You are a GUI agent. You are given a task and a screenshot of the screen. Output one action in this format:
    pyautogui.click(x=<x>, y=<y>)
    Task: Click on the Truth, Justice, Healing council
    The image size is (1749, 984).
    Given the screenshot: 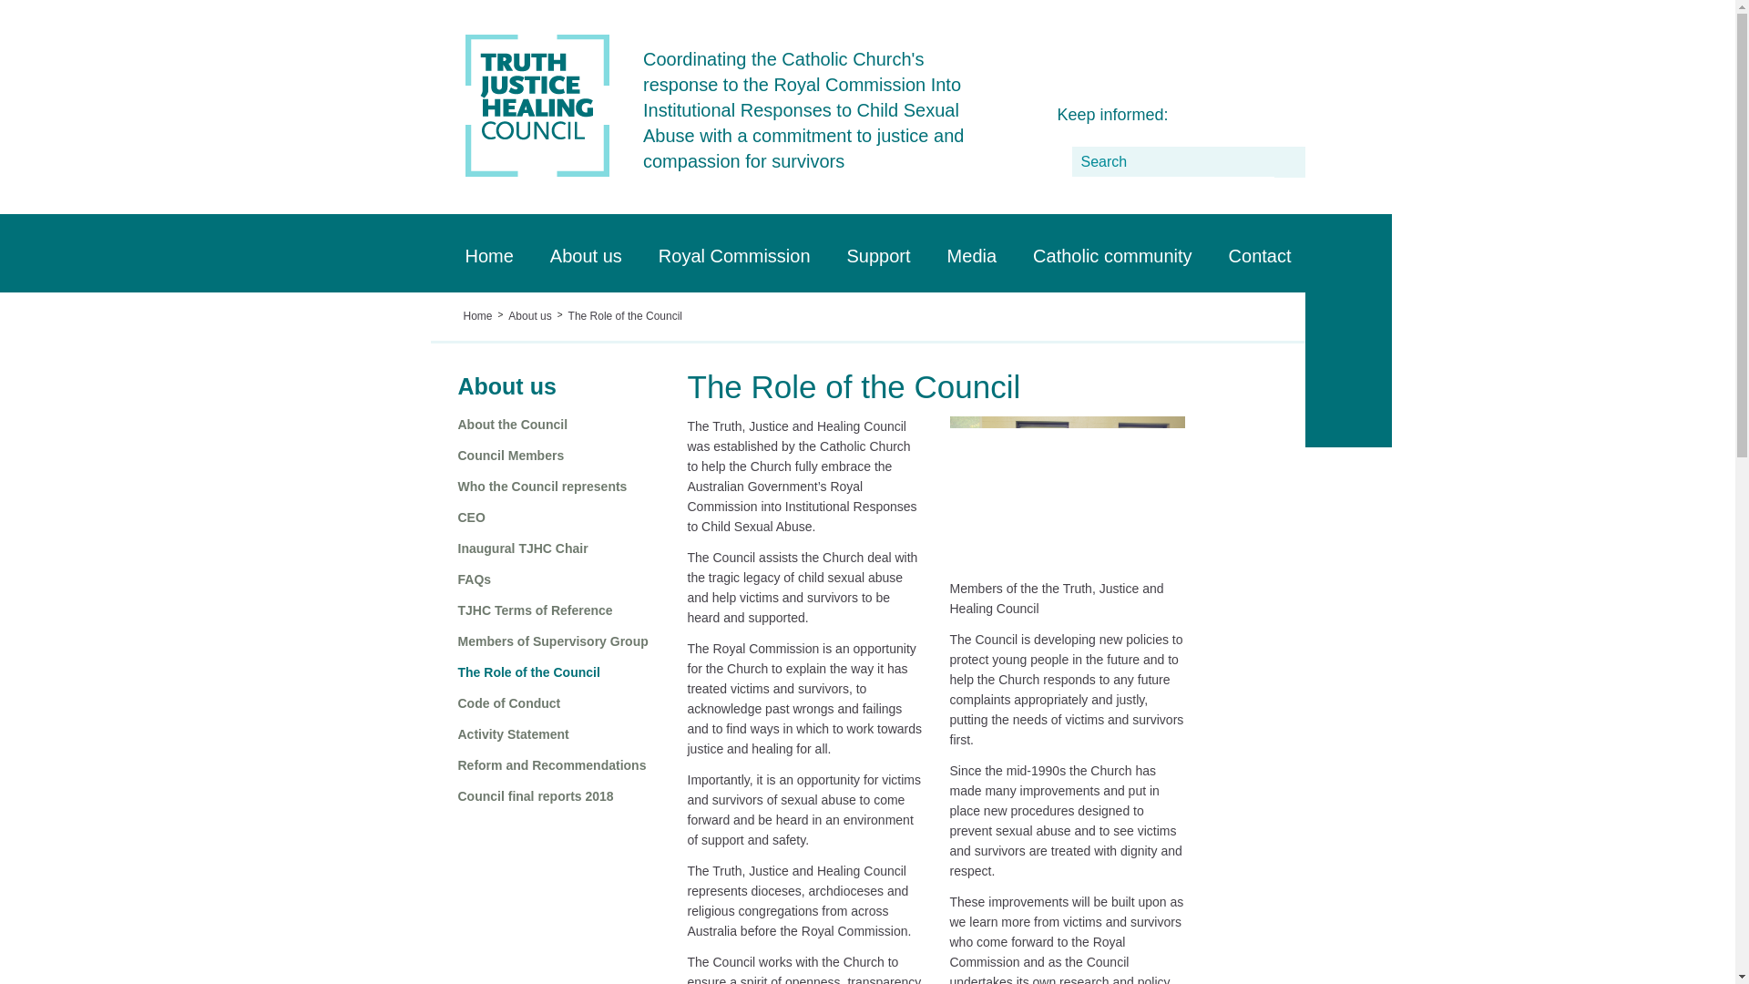 What is the action you would take?
    pyautogui.click(x=537, y=173)
    